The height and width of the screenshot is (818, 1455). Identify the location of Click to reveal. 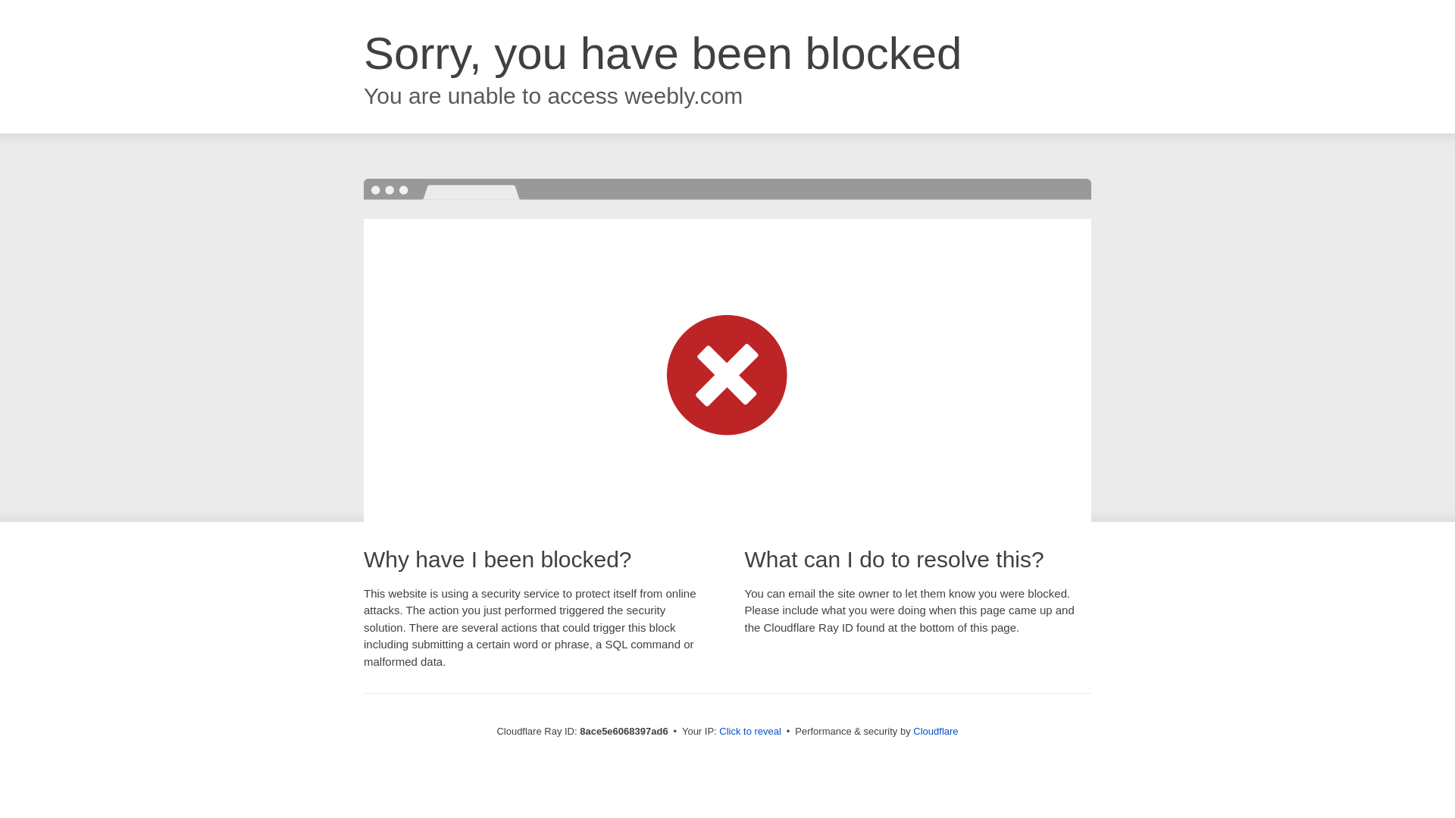
(750, 732).